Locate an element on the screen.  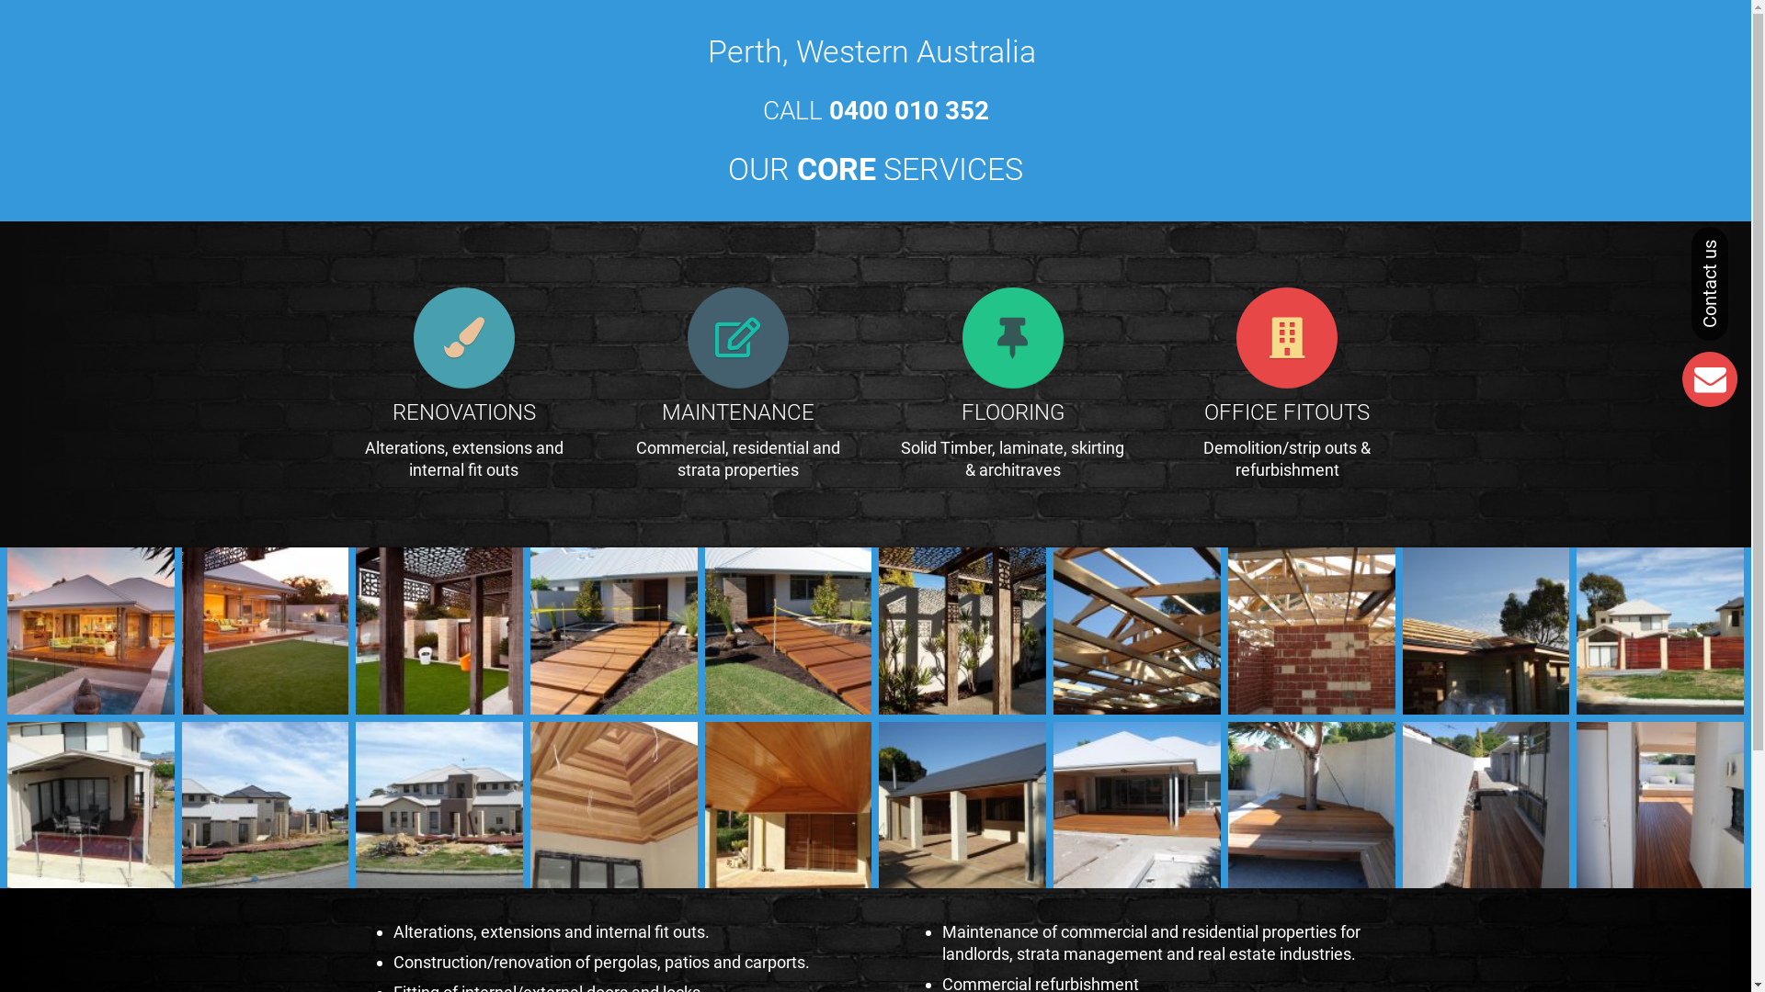
Jasmin Carpentry 10 is located at coordinates (439, 806).